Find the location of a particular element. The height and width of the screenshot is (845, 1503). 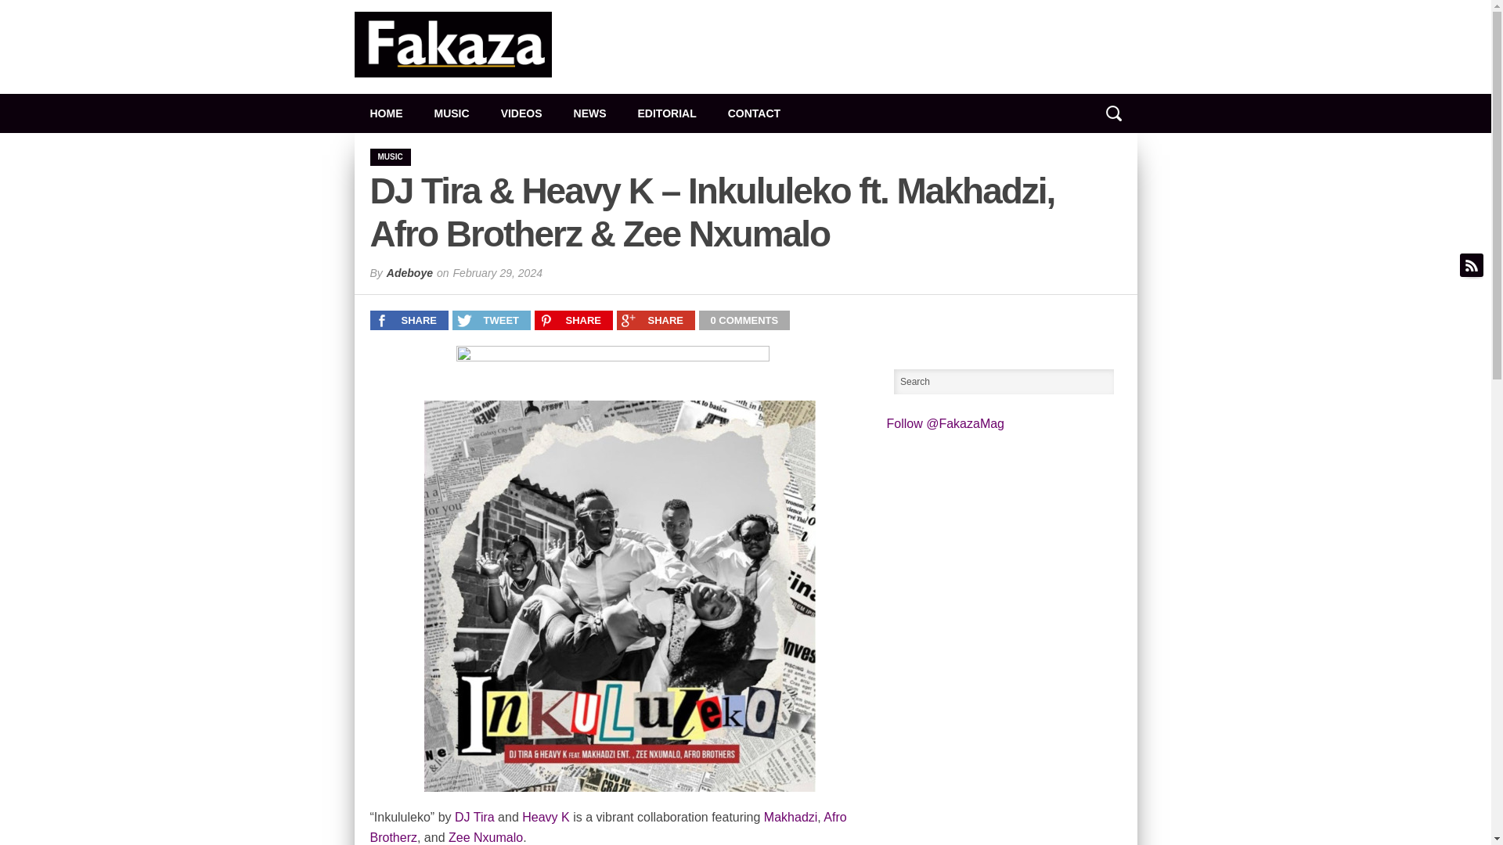

Heavy K is located at coordinates (545, 817).